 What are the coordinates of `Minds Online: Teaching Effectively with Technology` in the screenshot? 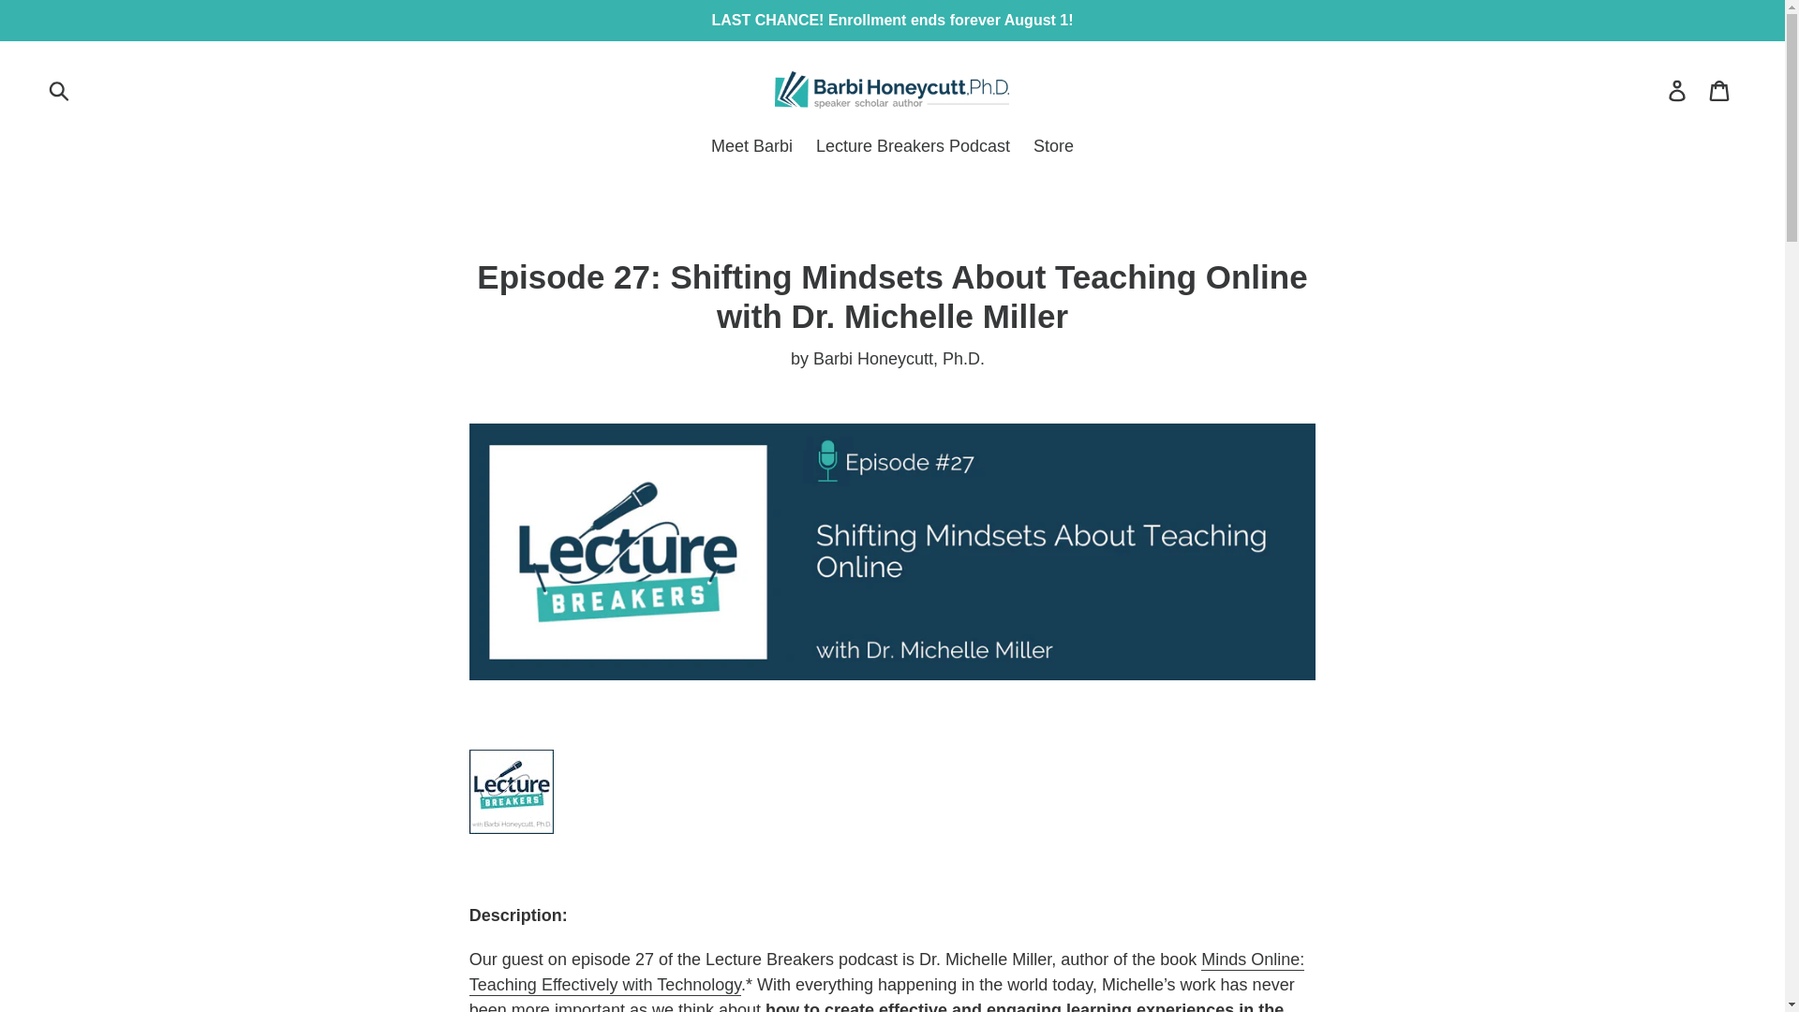 It's located at (887, 973).